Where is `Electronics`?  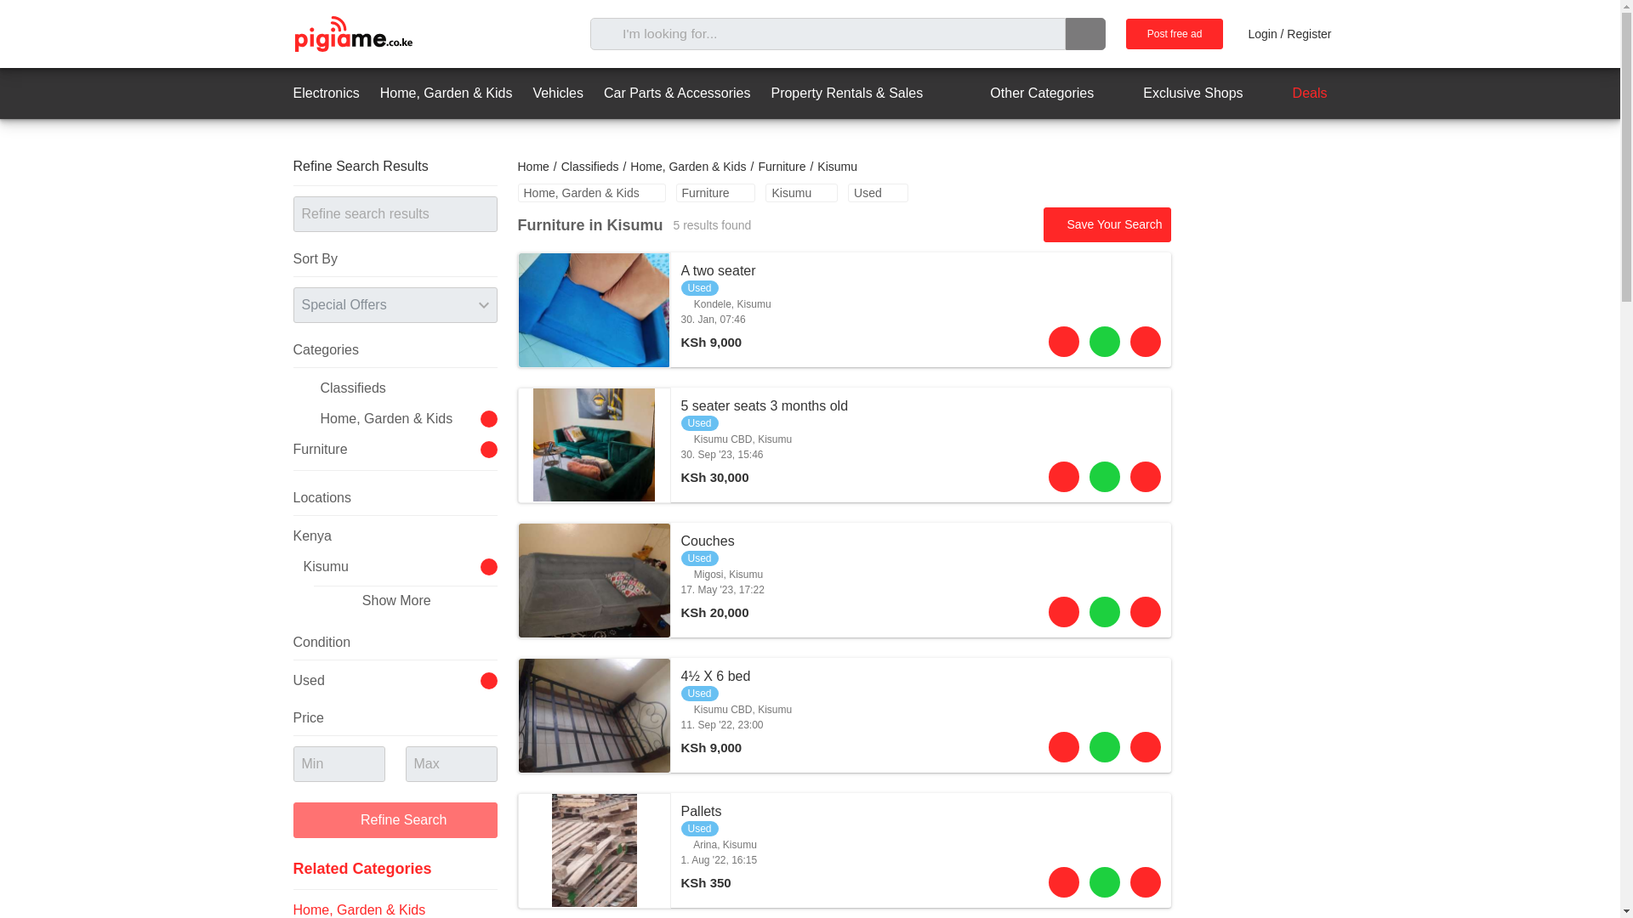 Electronics is located at coordinates (715, 192).